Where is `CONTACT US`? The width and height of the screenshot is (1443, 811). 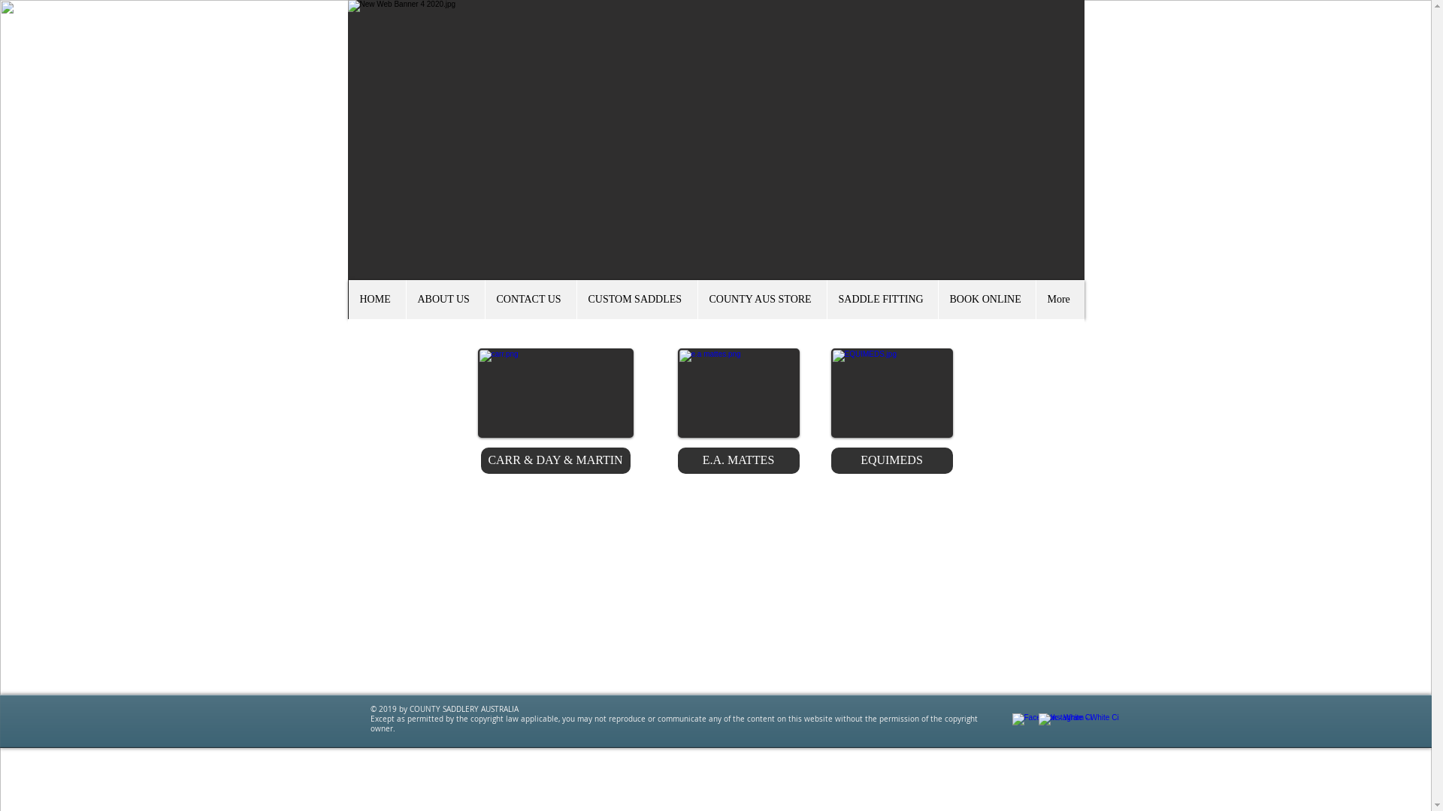 CONTACT US is located at coordinates (530, 300).